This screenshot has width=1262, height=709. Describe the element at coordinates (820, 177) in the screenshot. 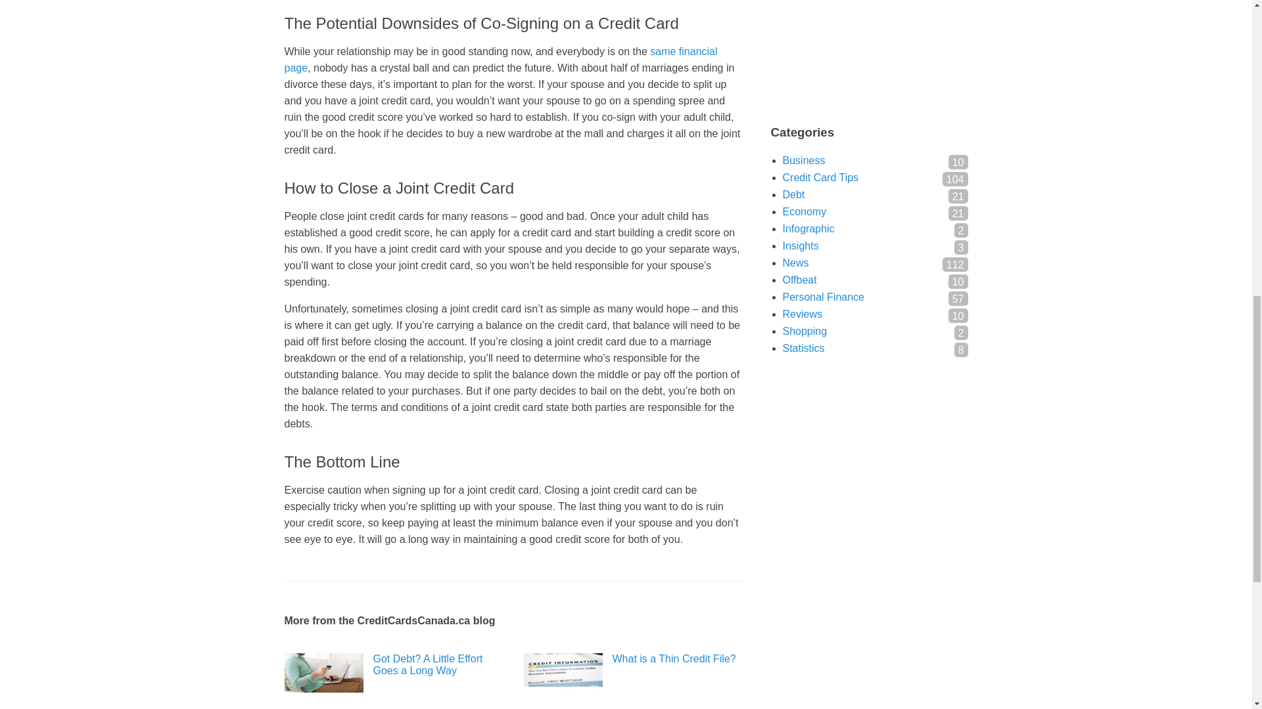

I see `Credit Card Tips` at that location.